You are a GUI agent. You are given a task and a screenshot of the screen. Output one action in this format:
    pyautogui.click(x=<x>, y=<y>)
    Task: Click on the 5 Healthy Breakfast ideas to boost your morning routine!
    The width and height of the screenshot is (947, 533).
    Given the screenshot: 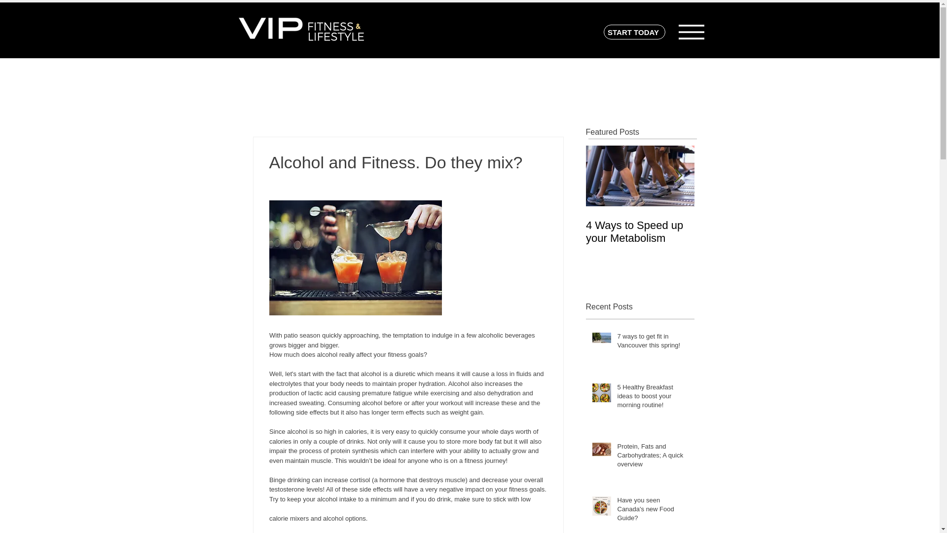 What is the action you would take?
    pyautogui.click(x=653, y=399)
    